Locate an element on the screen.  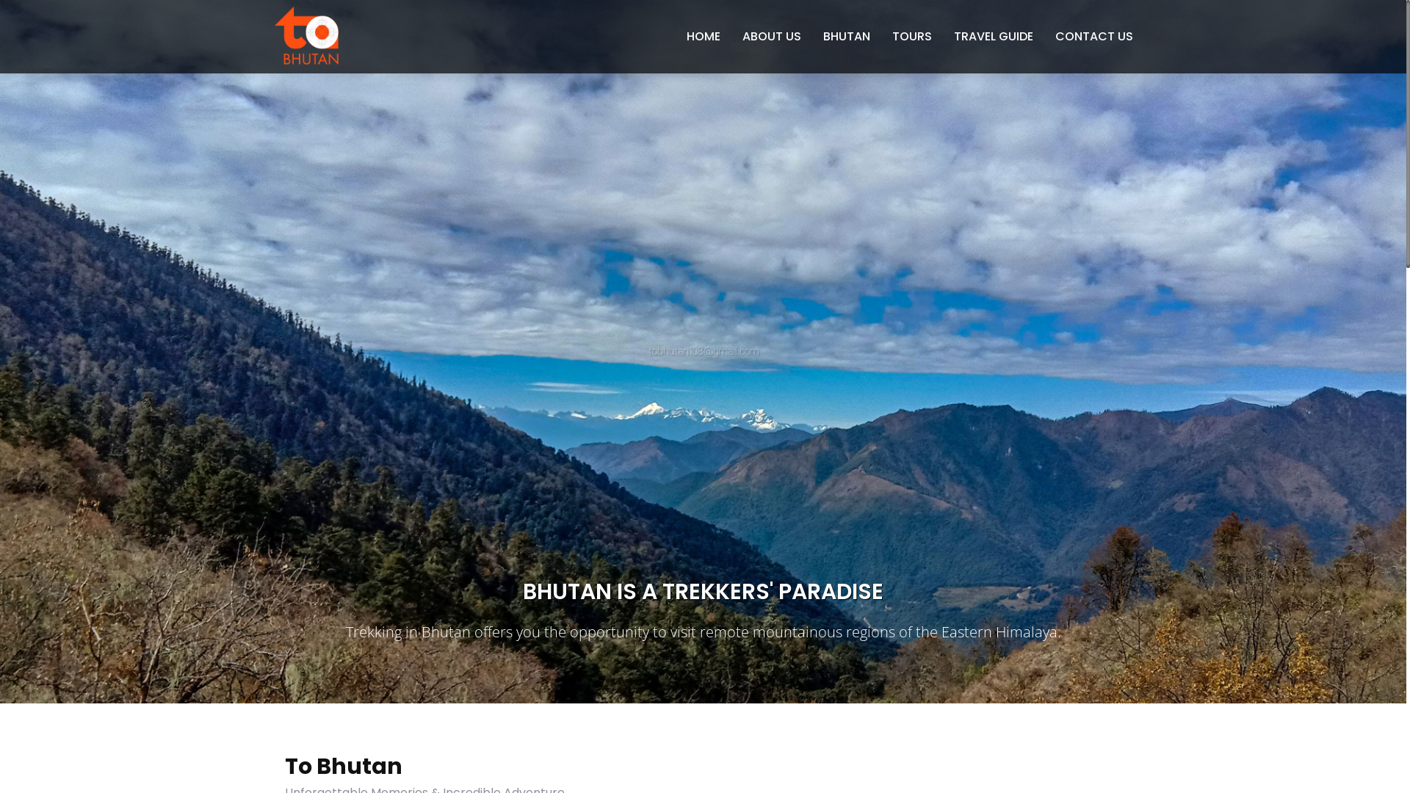
TRAVEL GUIDE is located at coordinates (994, 37).